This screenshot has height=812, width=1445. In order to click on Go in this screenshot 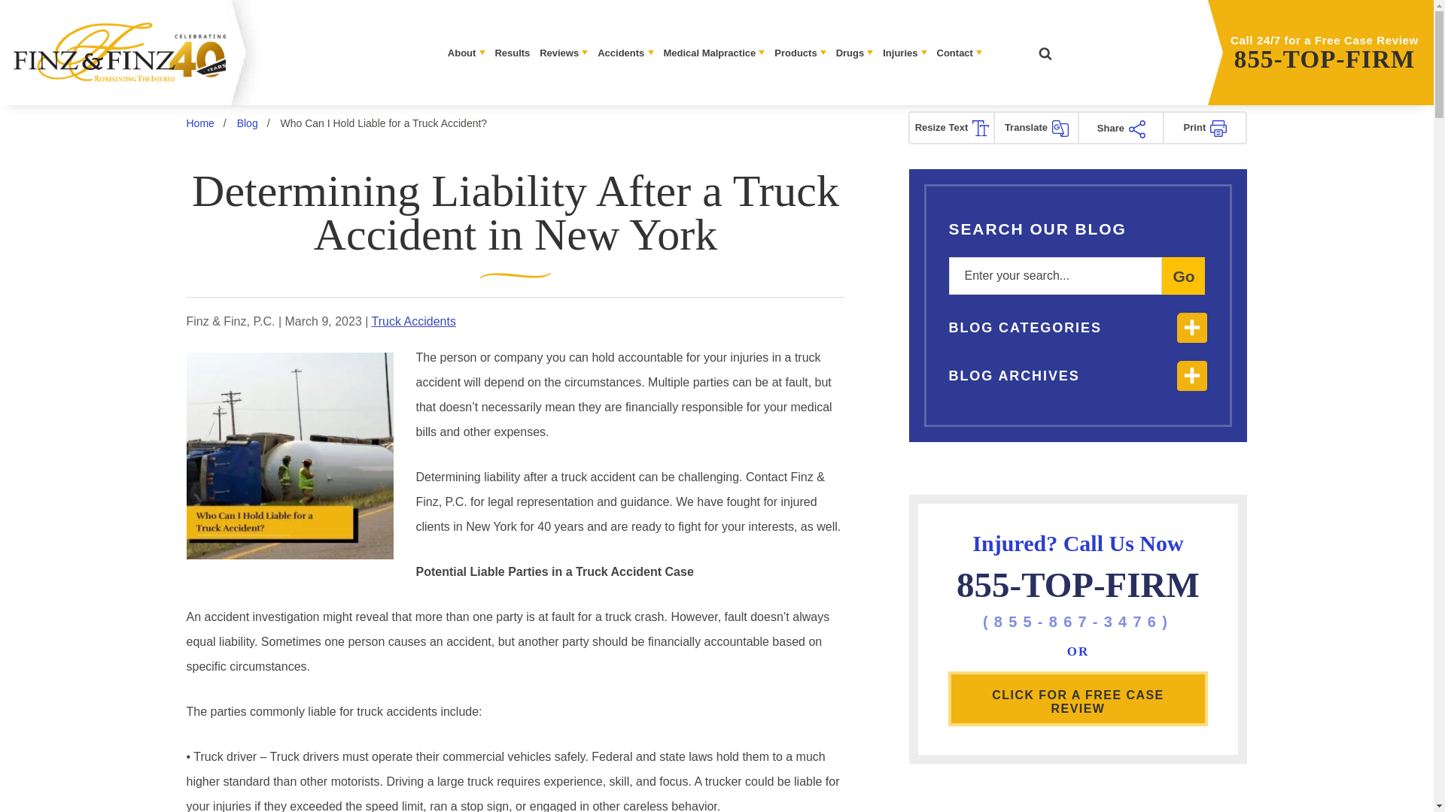, I will do `click(1183, 276)`.